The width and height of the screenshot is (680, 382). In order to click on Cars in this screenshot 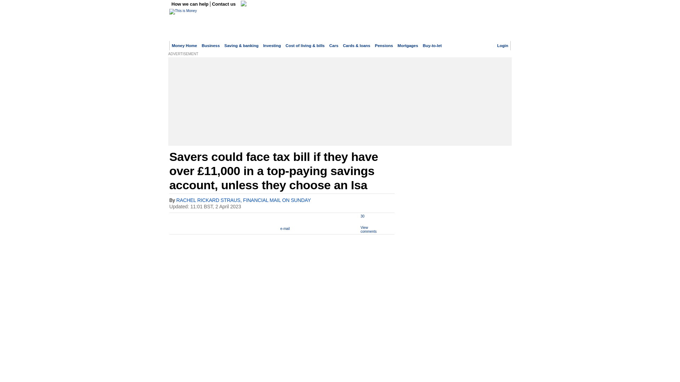, I will do `click(334, 46)`.